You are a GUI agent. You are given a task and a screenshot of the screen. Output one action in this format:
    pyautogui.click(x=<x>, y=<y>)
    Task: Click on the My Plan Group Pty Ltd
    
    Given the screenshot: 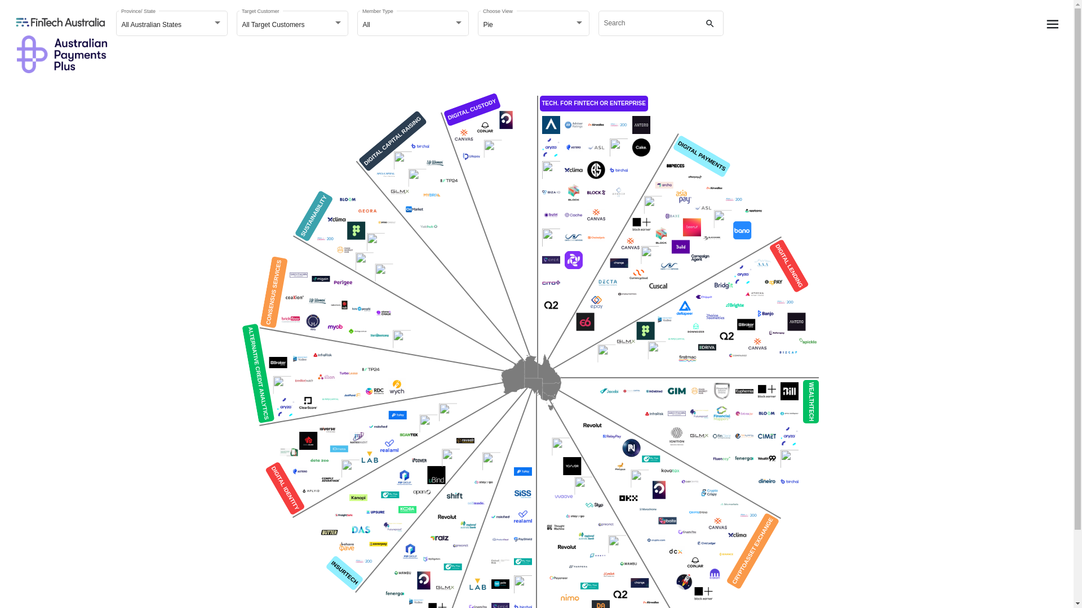 What is the action you would take?
    pyautogui.click(x=589, y=586)
    